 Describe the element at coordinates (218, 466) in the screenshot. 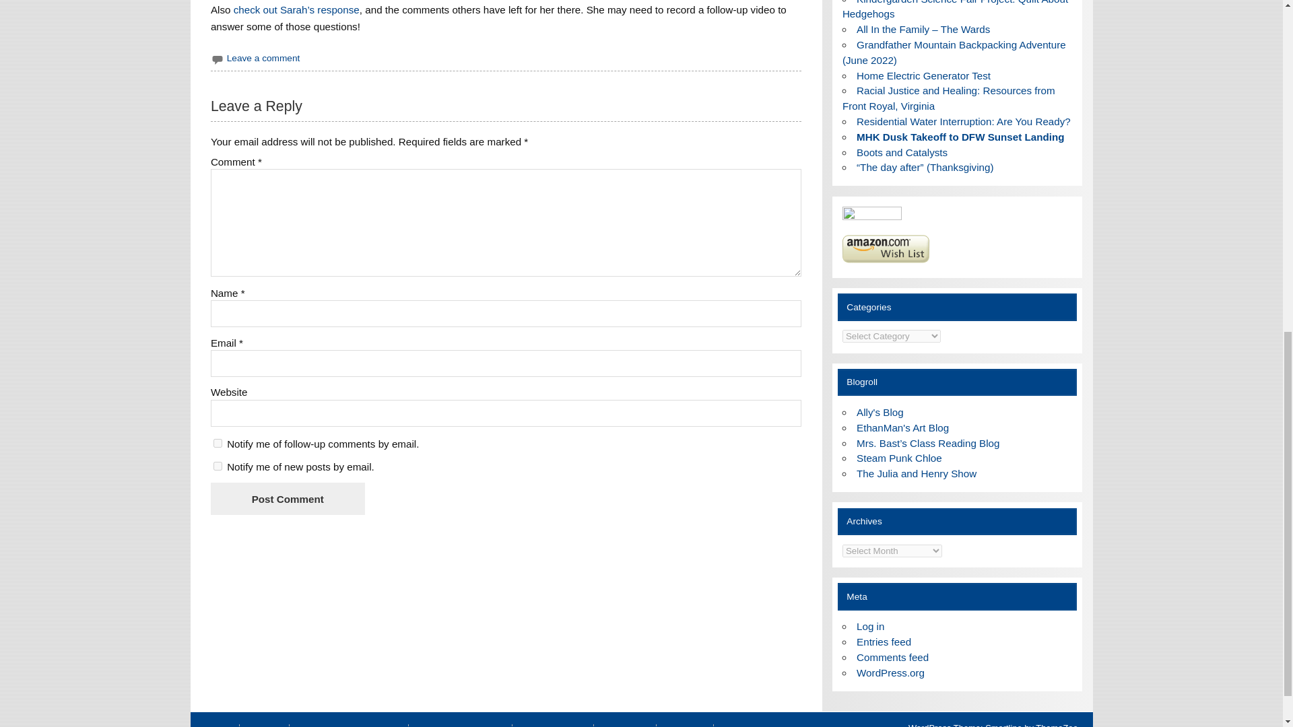

I see `subscribe` at that location.